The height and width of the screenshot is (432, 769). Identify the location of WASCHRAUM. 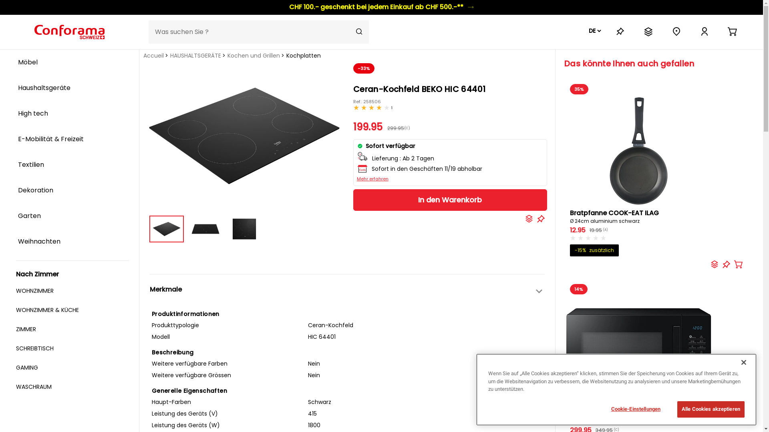
(72, 387).